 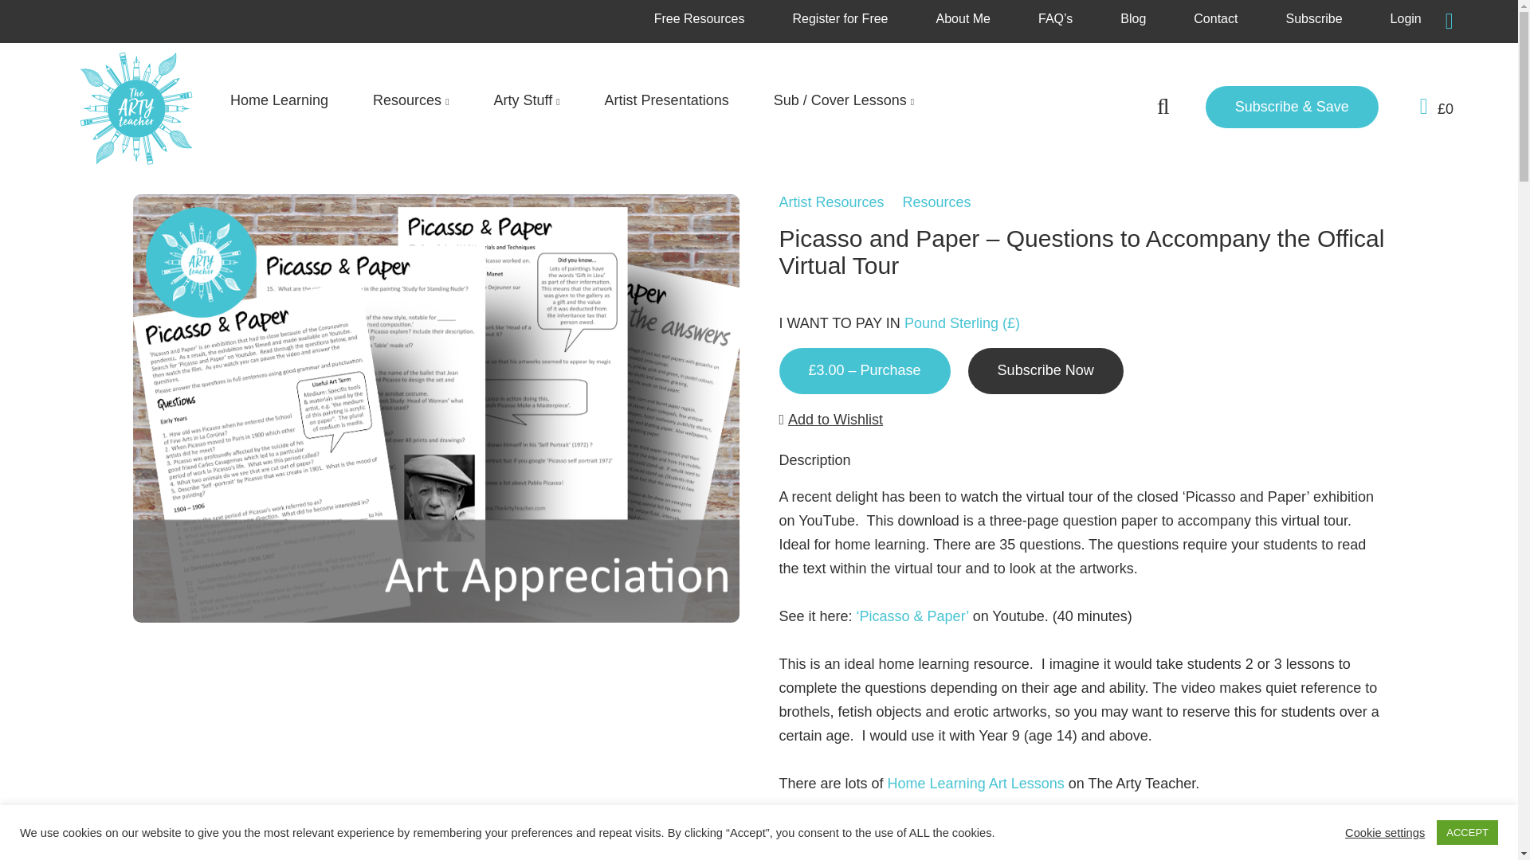 I want to click on Login, so click(x=1406, y=19).